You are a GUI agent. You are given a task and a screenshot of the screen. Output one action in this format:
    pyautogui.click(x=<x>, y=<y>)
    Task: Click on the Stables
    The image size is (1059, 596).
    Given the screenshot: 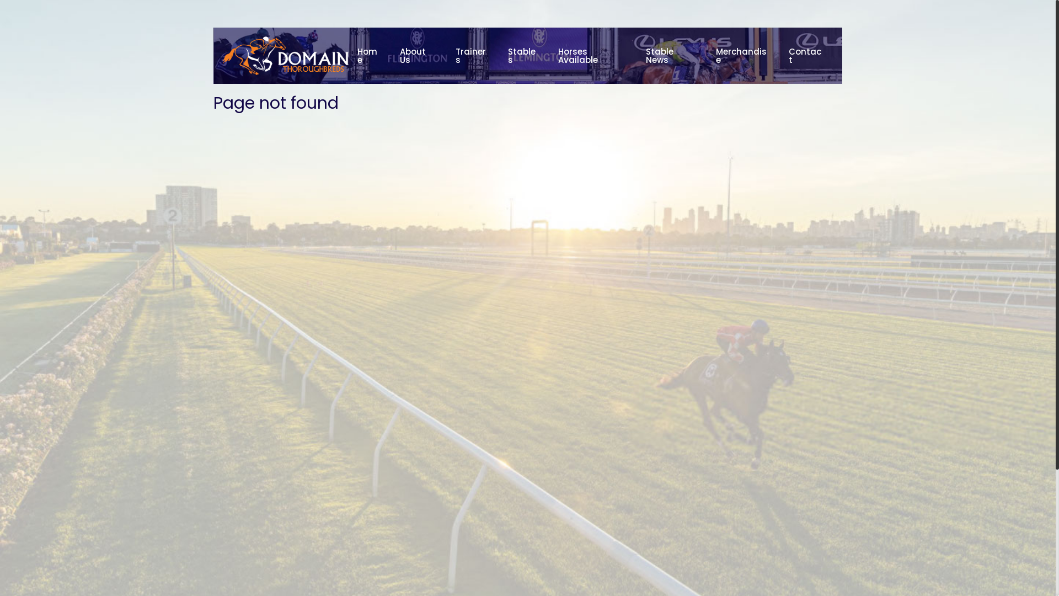 What is the action you would take?
    pyautogui.click(x=524, y=55)
    